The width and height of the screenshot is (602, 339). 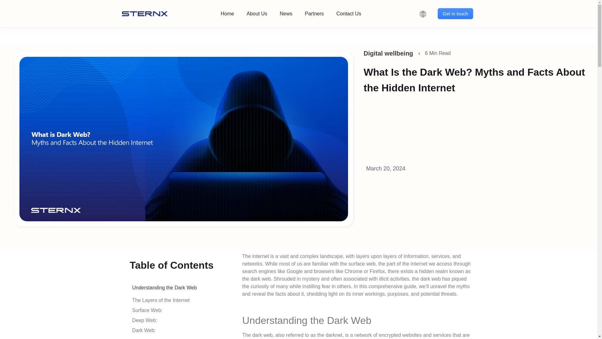 I want to click on News, so click(x=286, y=13).